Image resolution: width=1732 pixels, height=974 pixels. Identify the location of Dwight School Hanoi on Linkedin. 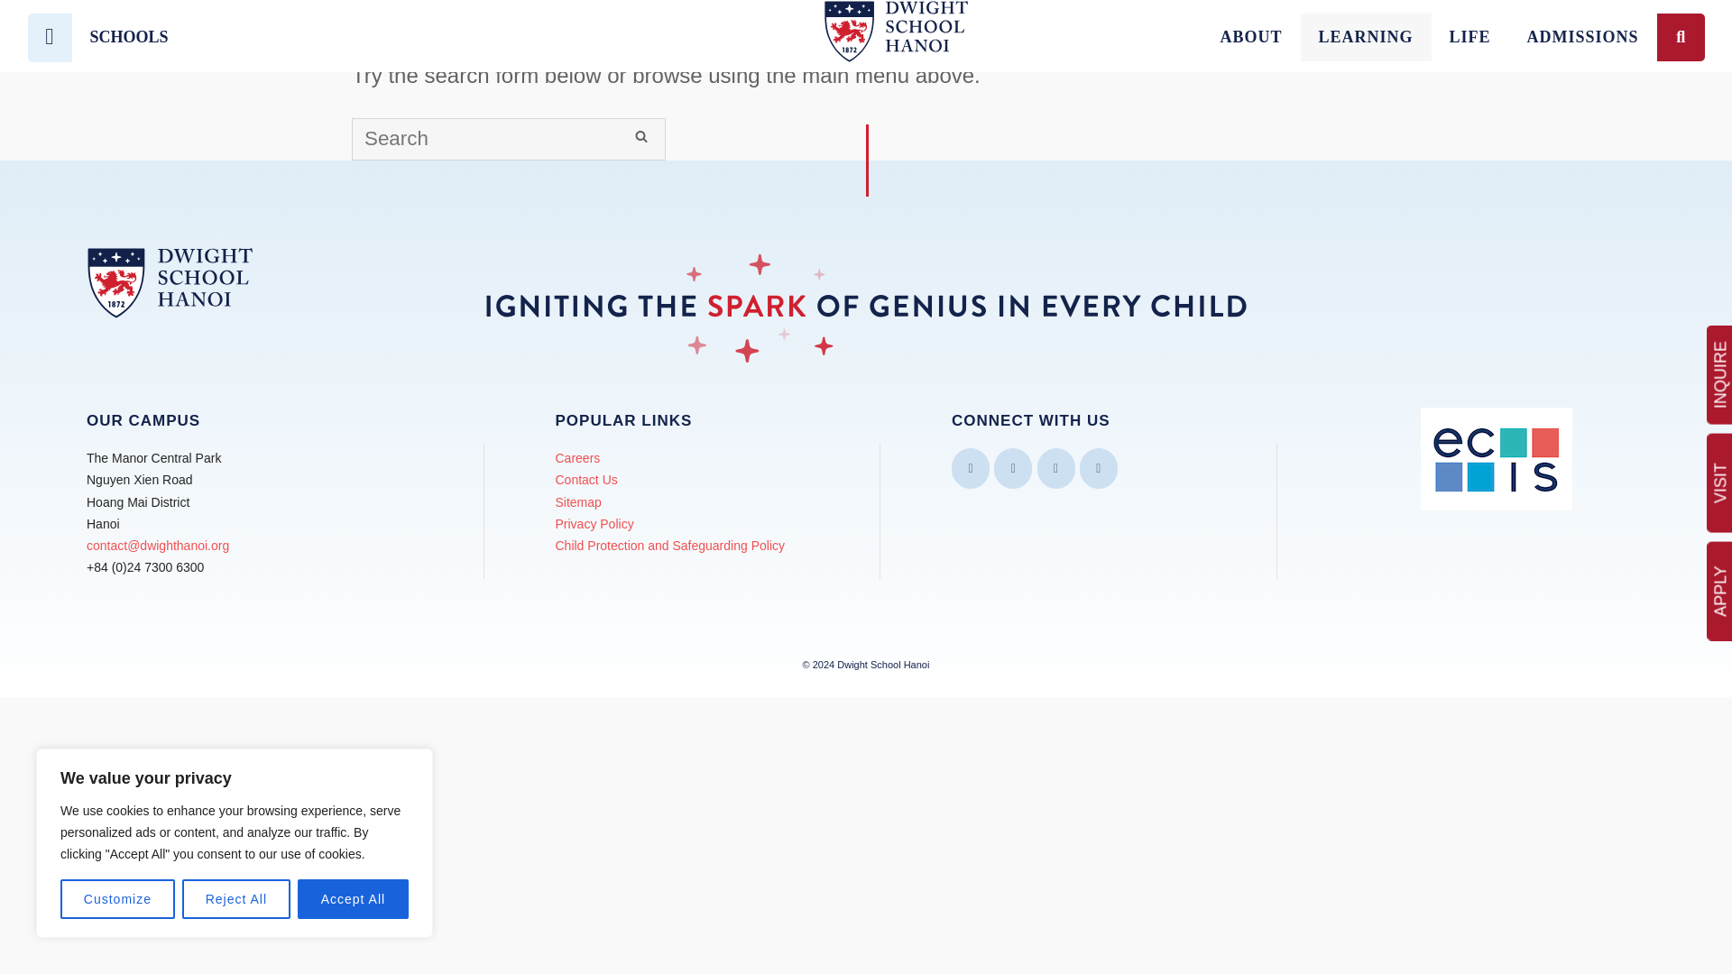
(1098, 468).